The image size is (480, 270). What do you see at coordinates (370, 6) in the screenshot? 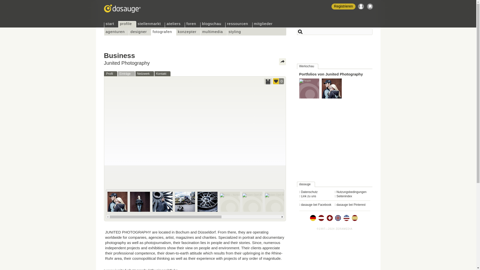
I see `Merkzettel` at bounding box center [370, 6].